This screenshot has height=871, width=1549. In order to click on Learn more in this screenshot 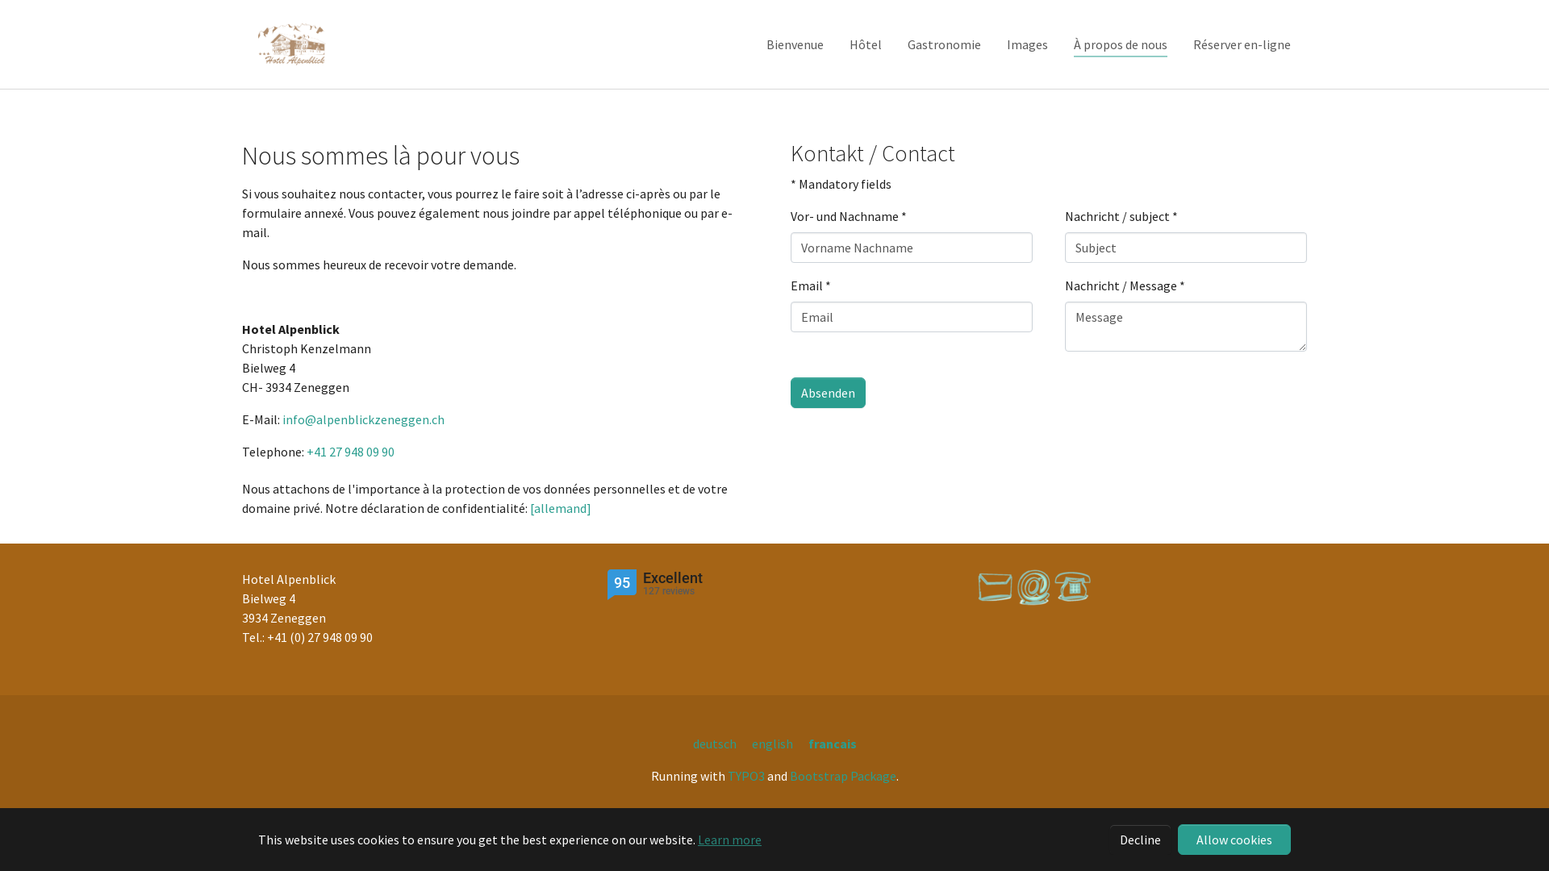, I will do `click(729, 840)`.